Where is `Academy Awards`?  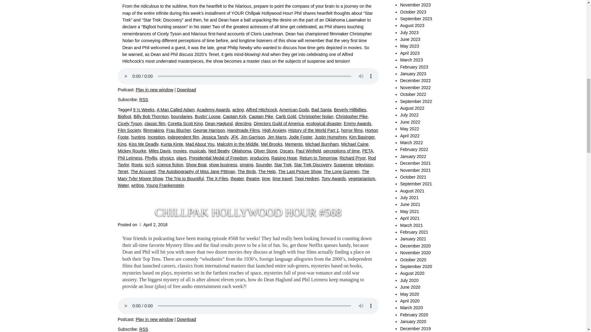 Academy Awards is located at coordinates (213, 109).